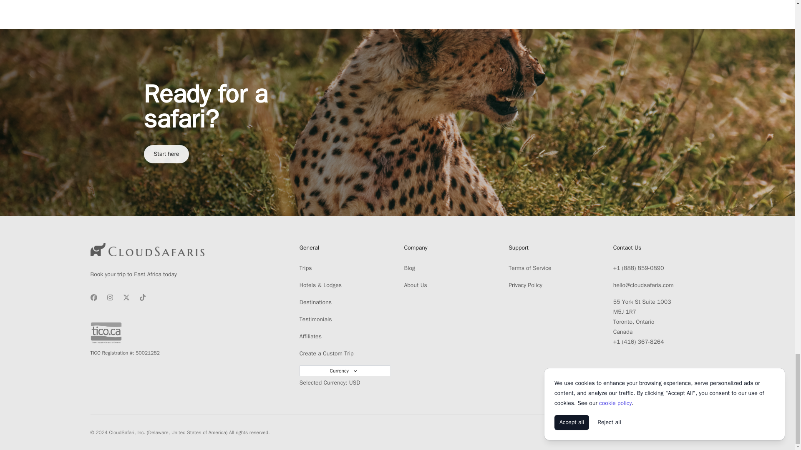 The height and width of the screenshot is (450, 801). Describe the element at coordinates (345, 370) in the screenshot. I see `Currency` at that location.